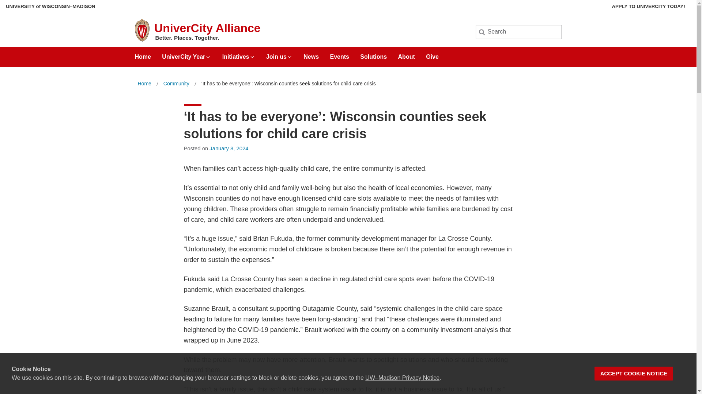 Image resolution: width=702 pixels, height=394 pixels. Describe the element at coordinates (144, 84) in the screenshot. I see `Home` at that location.